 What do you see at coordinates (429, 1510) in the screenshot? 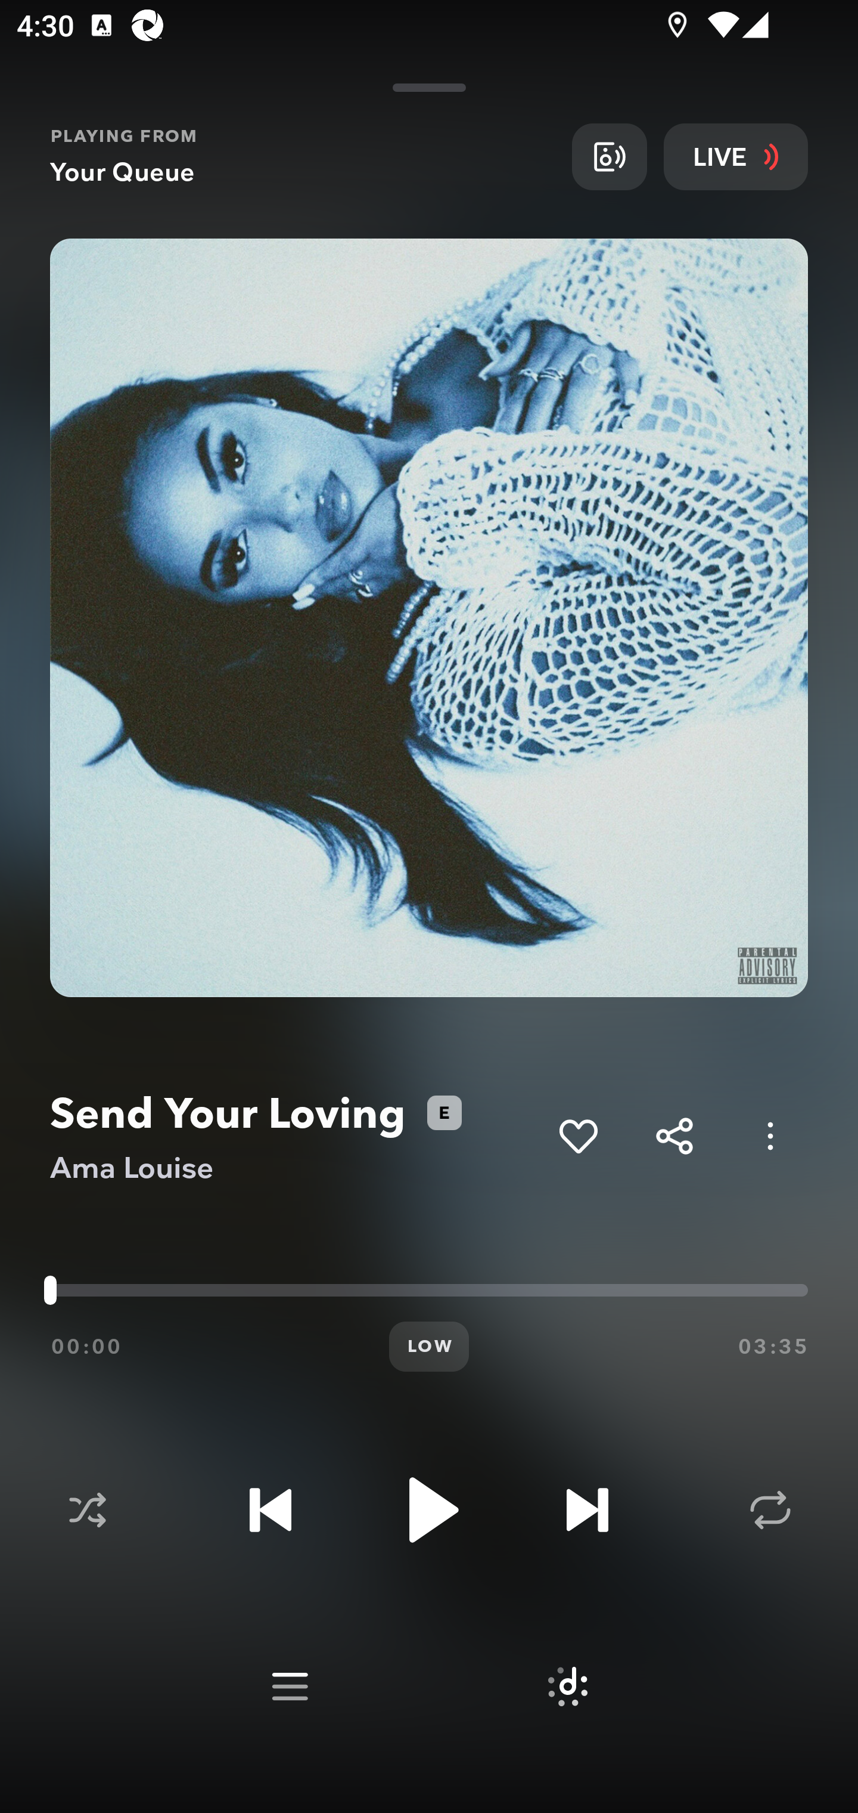
I see `Play` at bounding box center [429, 1510].